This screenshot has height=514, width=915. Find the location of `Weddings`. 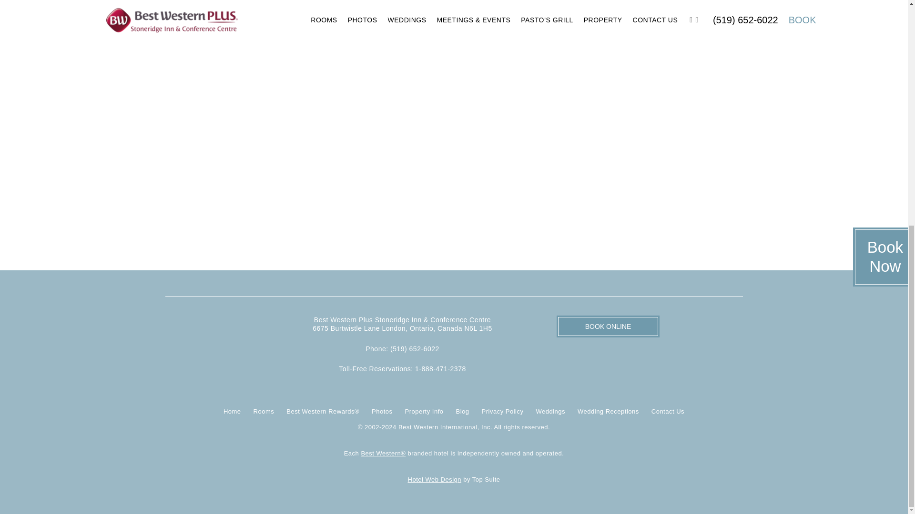

Weddings is located at coordinates (550, 412).